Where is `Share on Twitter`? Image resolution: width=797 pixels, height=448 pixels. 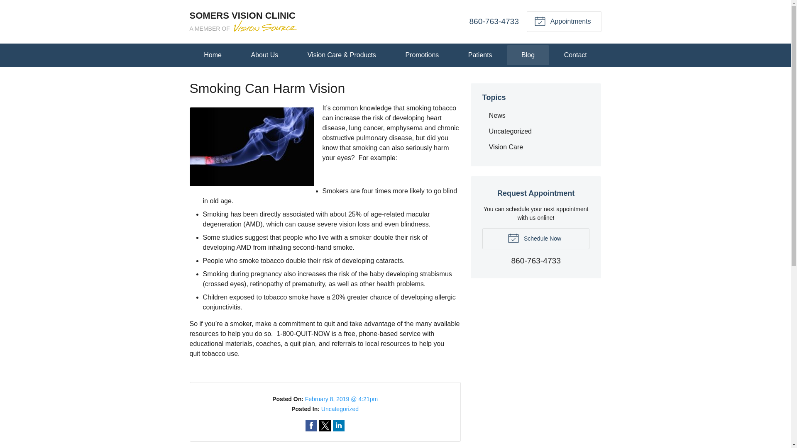
Share on Twitter is located at coordinates (325, 426).